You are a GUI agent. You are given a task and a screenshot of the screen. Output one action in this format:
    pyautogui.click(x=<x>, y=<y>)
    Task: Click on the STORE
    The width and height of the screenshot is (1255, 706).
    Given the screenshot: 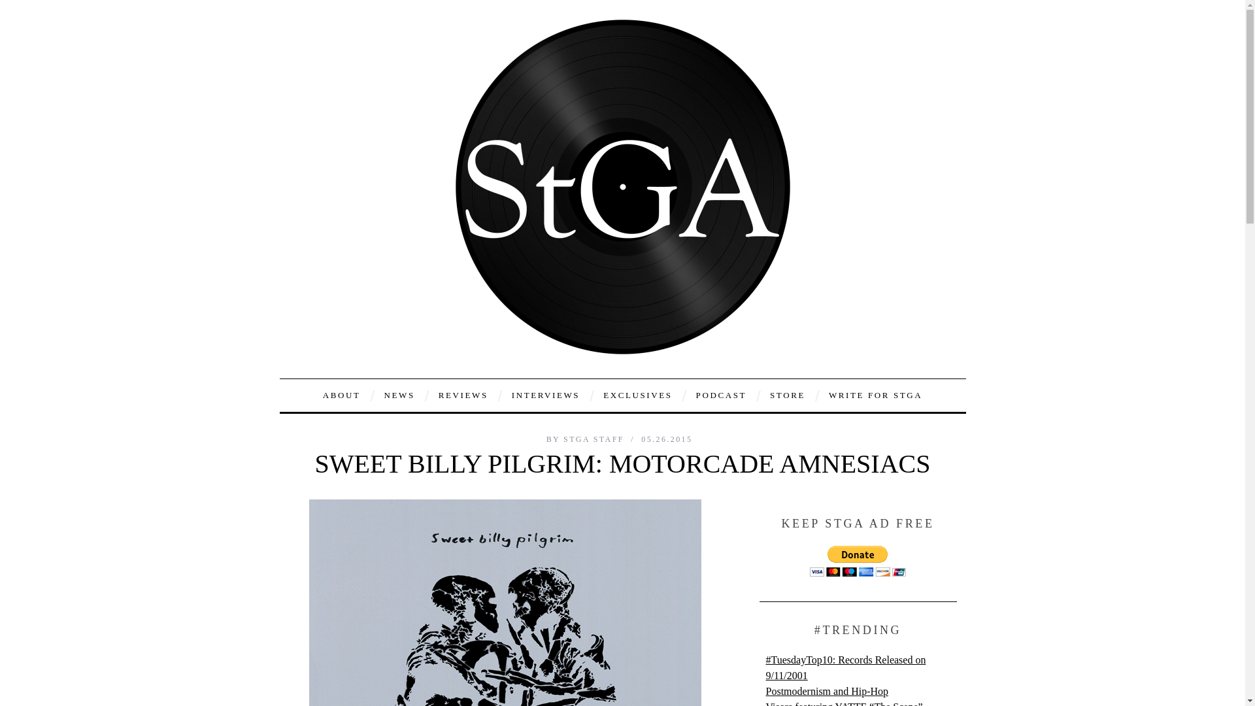 What is the action you would take?
    pyautogui.click(x=787, y=395)
    